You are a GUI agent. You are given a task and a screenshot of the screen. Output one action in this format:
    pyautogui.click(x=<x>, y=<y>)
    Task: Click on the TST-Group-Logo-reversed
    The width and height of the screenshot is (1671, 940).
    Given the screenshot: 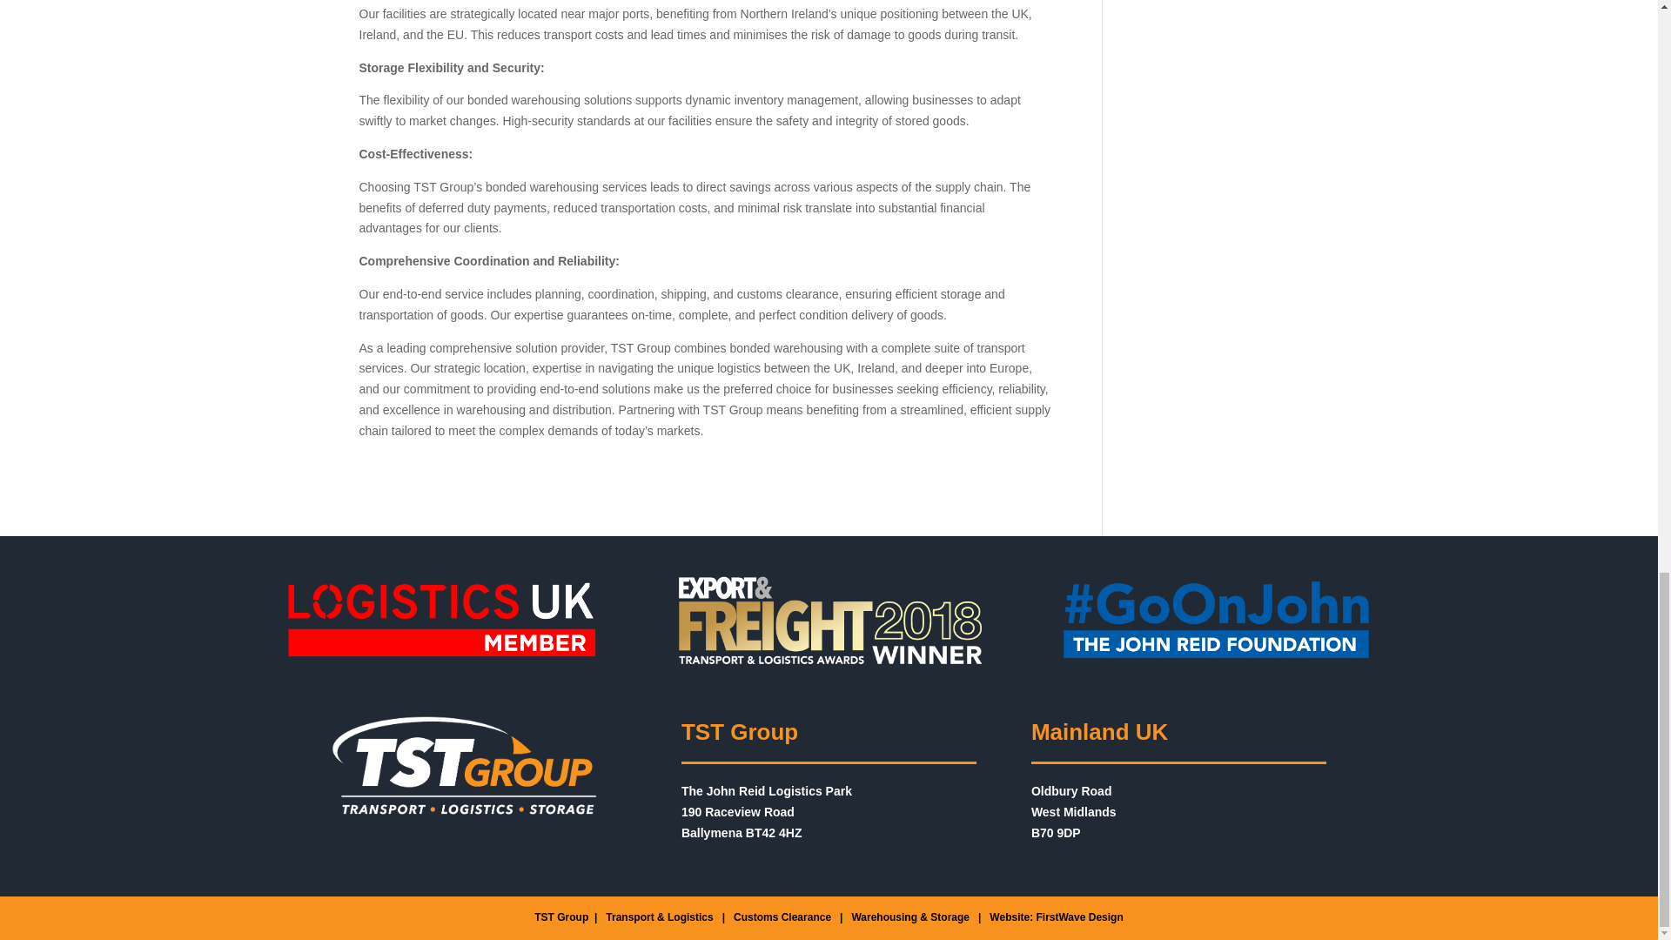 What is the action you would take?
    pyautogui.click(x=463, y=764)
    